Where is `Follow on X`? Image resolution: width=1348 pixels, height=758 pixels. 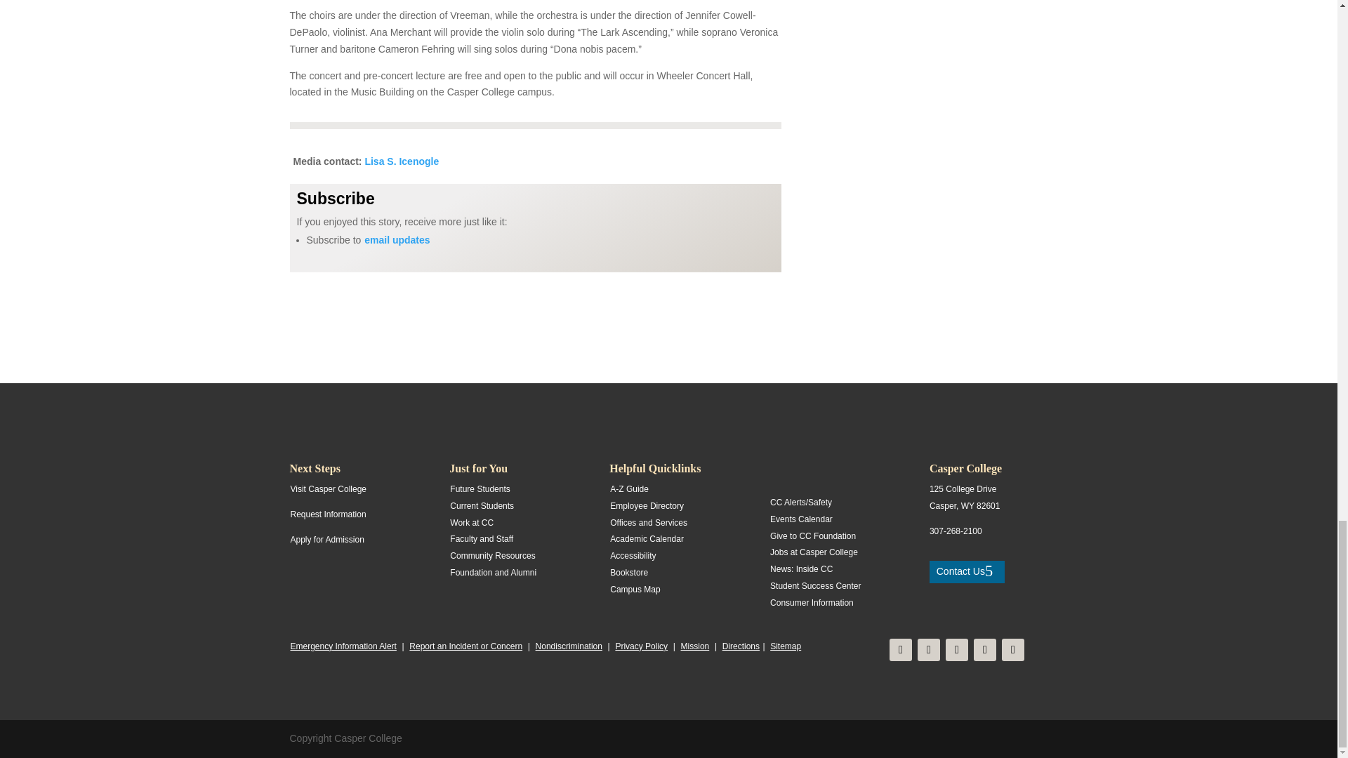 Follow on X is located at coordinates (956, 650).